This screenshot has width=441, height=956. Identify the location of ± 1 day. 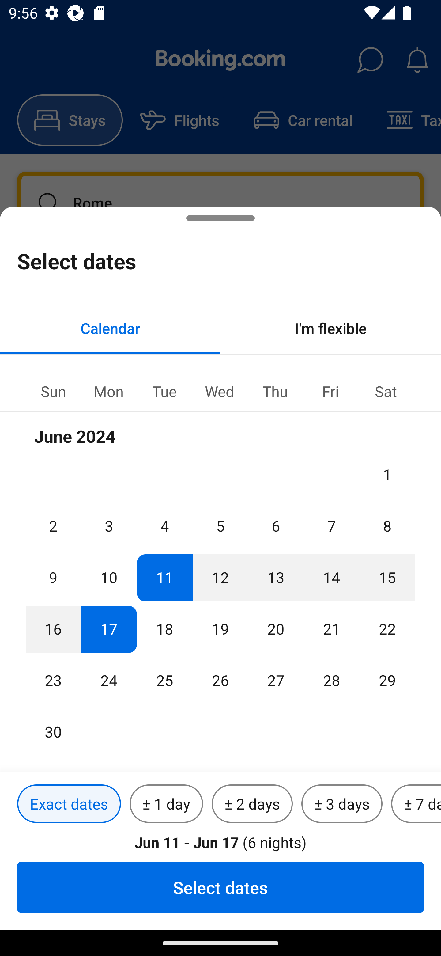
(166, 804).